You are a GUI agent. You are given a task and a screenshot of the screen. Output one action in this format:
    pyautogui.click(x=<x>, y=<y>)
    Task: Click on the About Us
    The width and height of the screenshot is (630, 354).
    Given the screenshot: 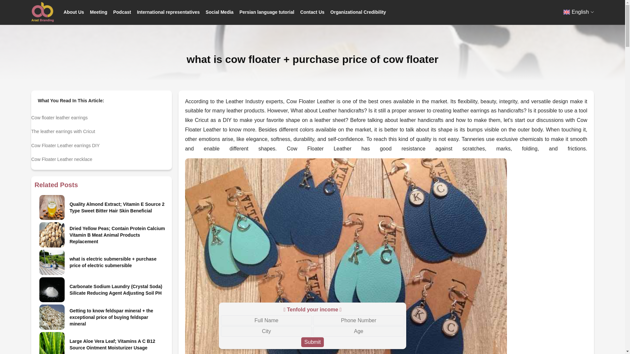 What is the action you would take?
    pyautogui.click(x=73, y=12)
    